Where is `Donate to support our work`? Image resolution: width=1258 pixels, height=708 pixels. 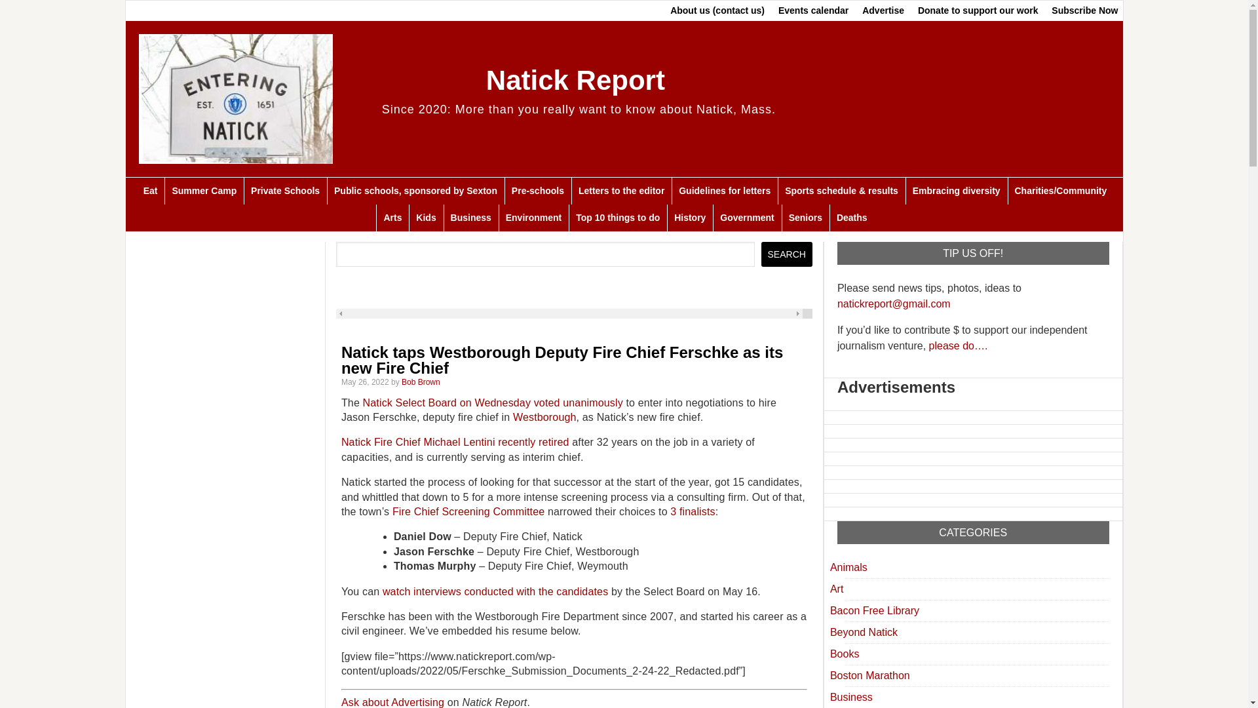
Donate to support our work is located at coordinates (978, 10).